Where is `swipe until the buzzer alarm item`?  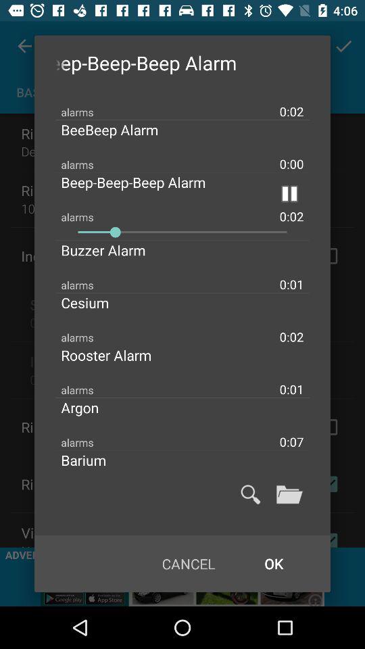
swipe until the buzzer alarm item is located at coordinates (114, 250).